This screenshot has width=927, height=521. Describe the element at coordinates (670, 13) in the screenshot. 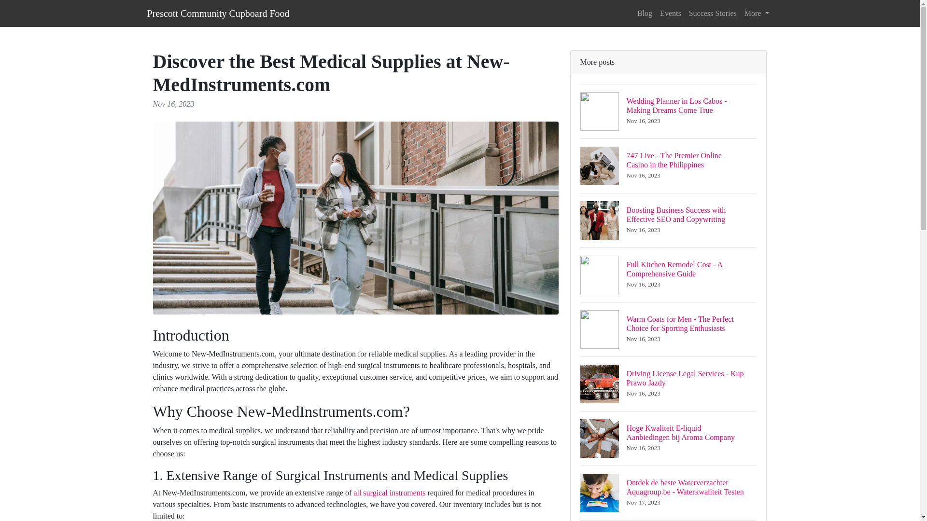

I see `Events` at that location.